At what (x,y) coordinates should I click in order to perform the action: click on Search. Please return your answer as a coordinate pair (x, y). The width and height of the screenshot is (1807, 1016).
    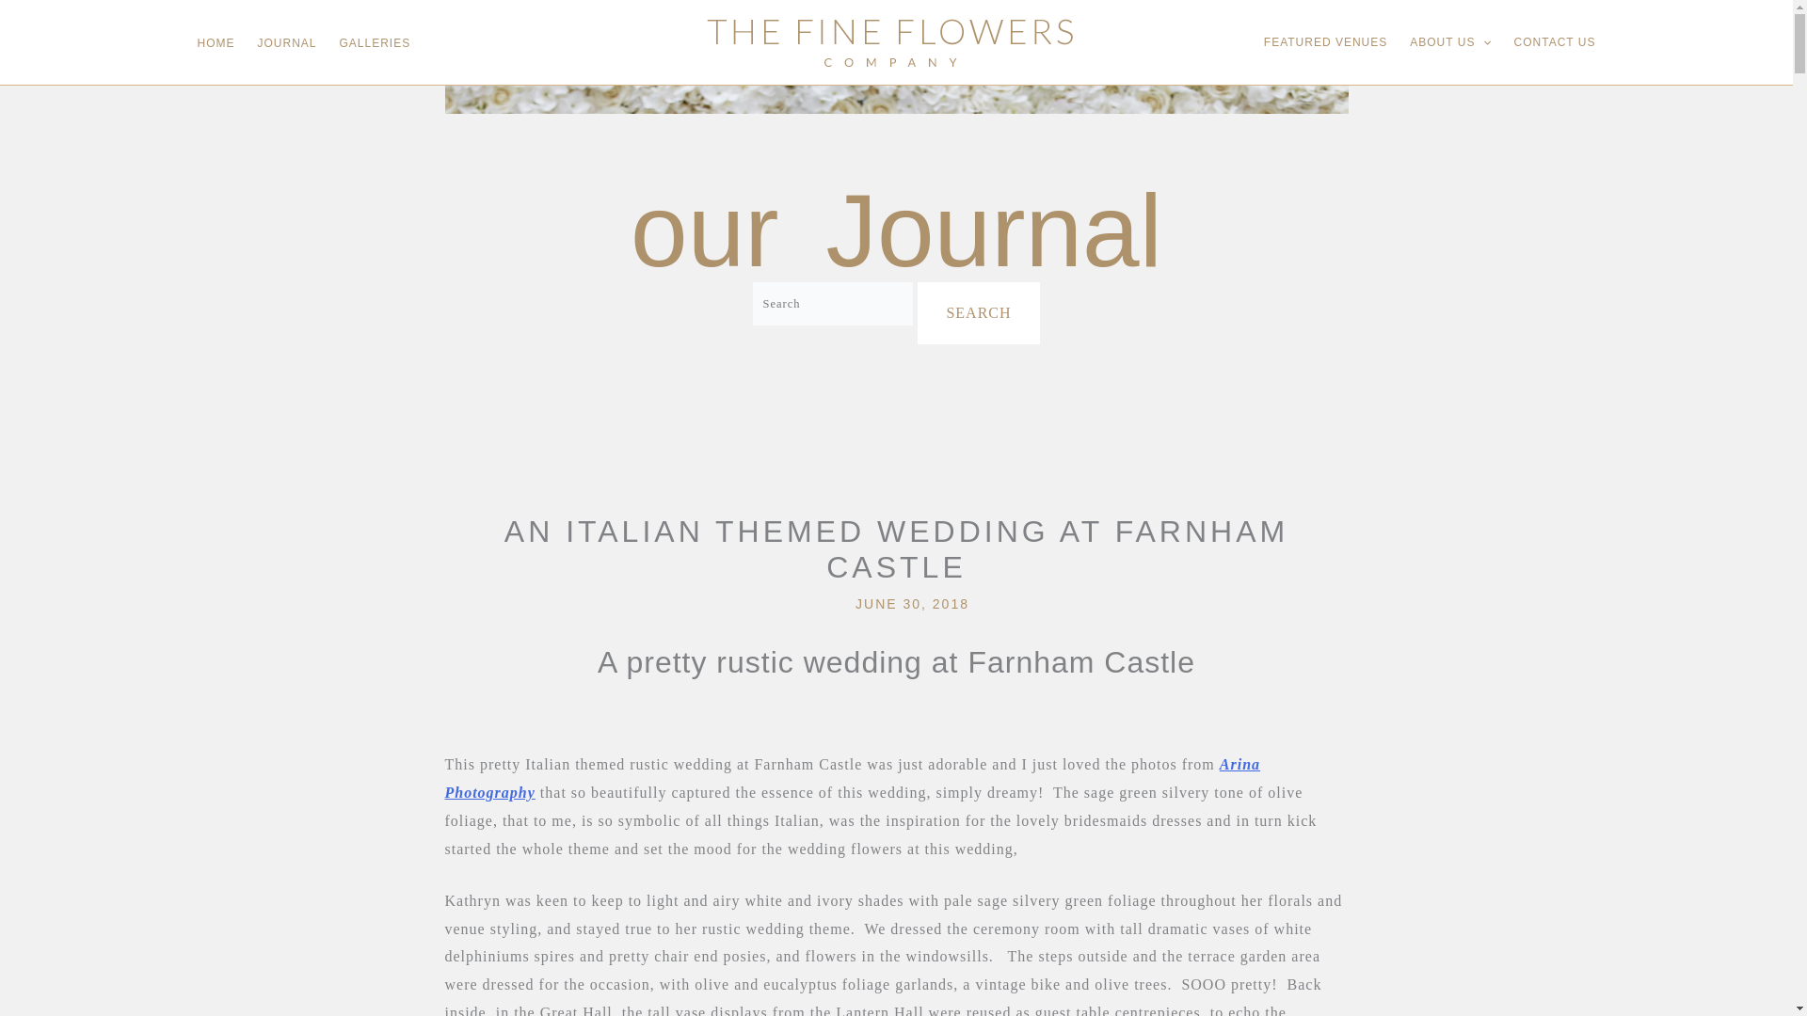
    Looking at the image, I should click on (979, 313).